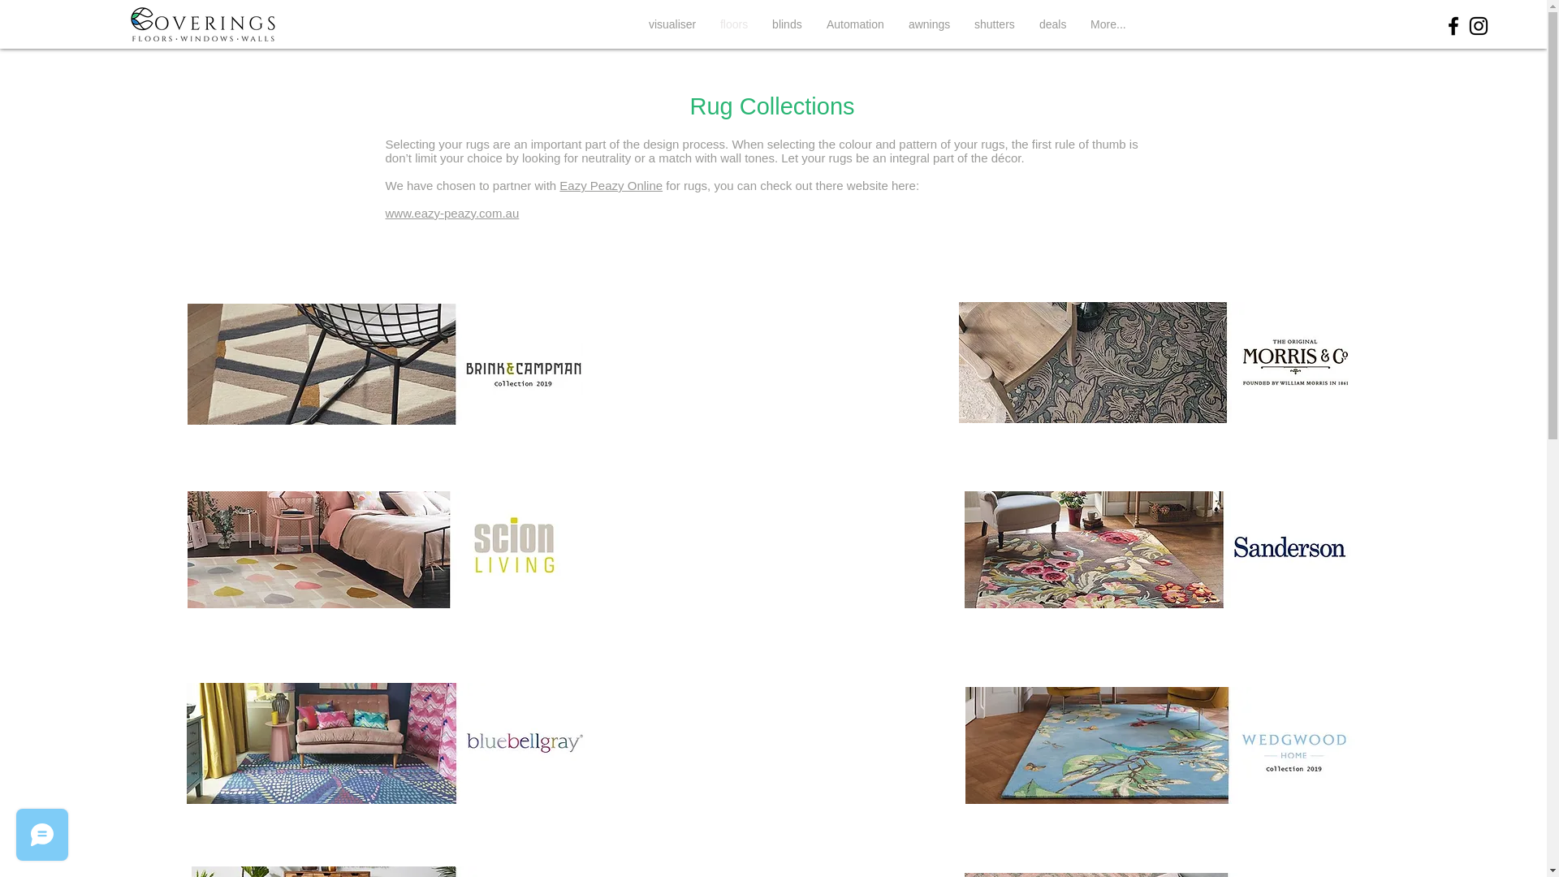 This screenshot has width=1559, height=877. Describe the element at coordinates (451, 213) in the screenshot. I see `www.eazy-peazy.com.au` at that location.